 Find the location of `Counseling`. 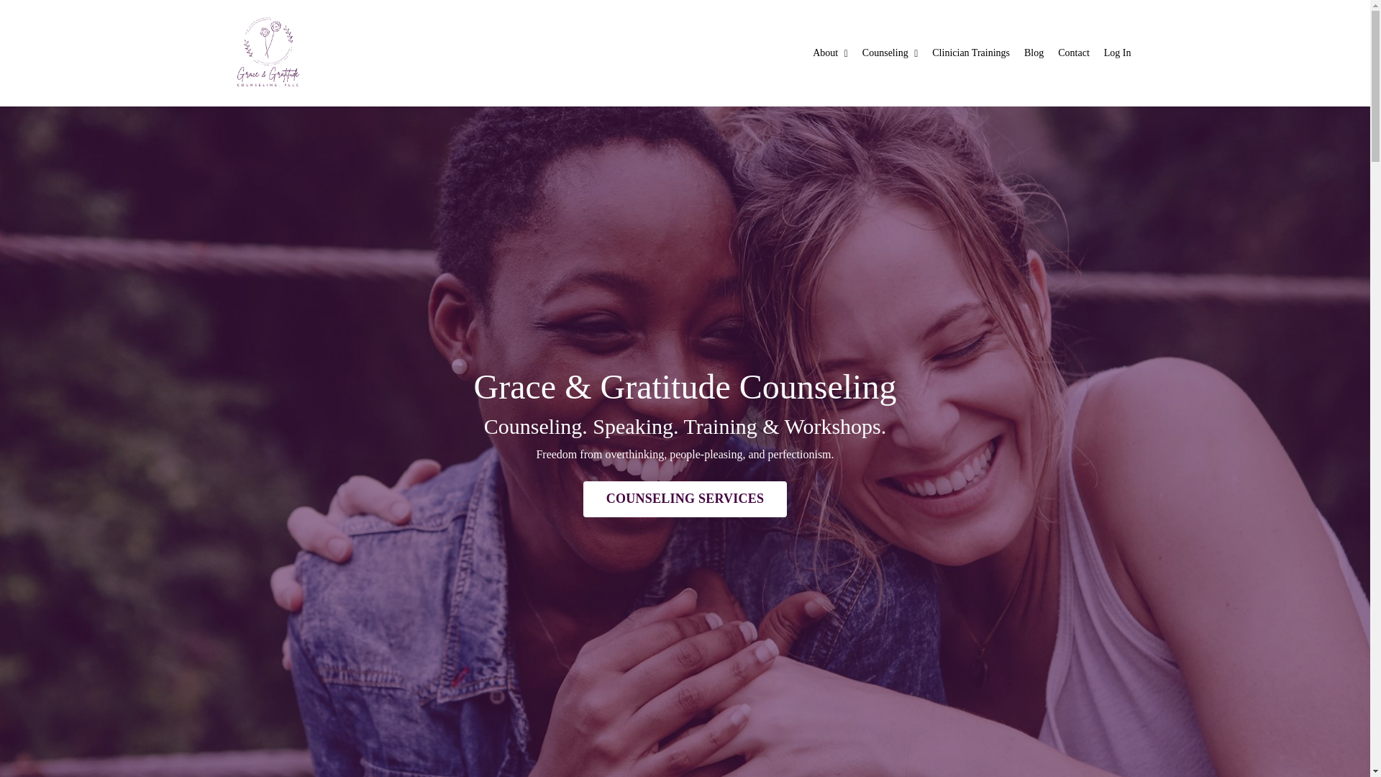

Counseling is located at coordinates (890, 53).